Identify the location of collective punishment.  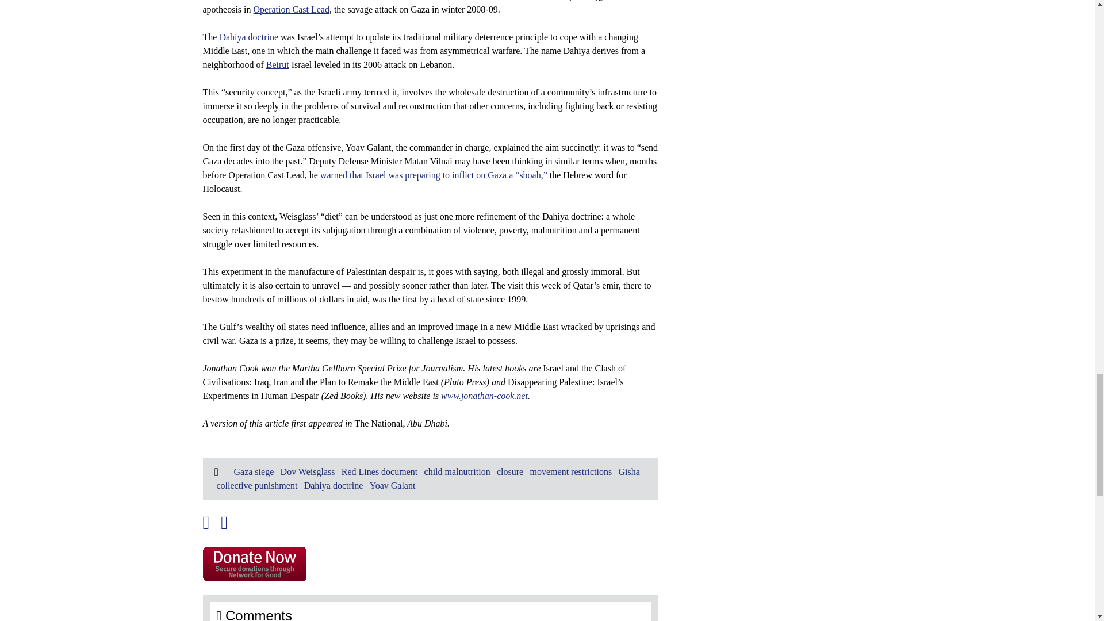
(256, 485).